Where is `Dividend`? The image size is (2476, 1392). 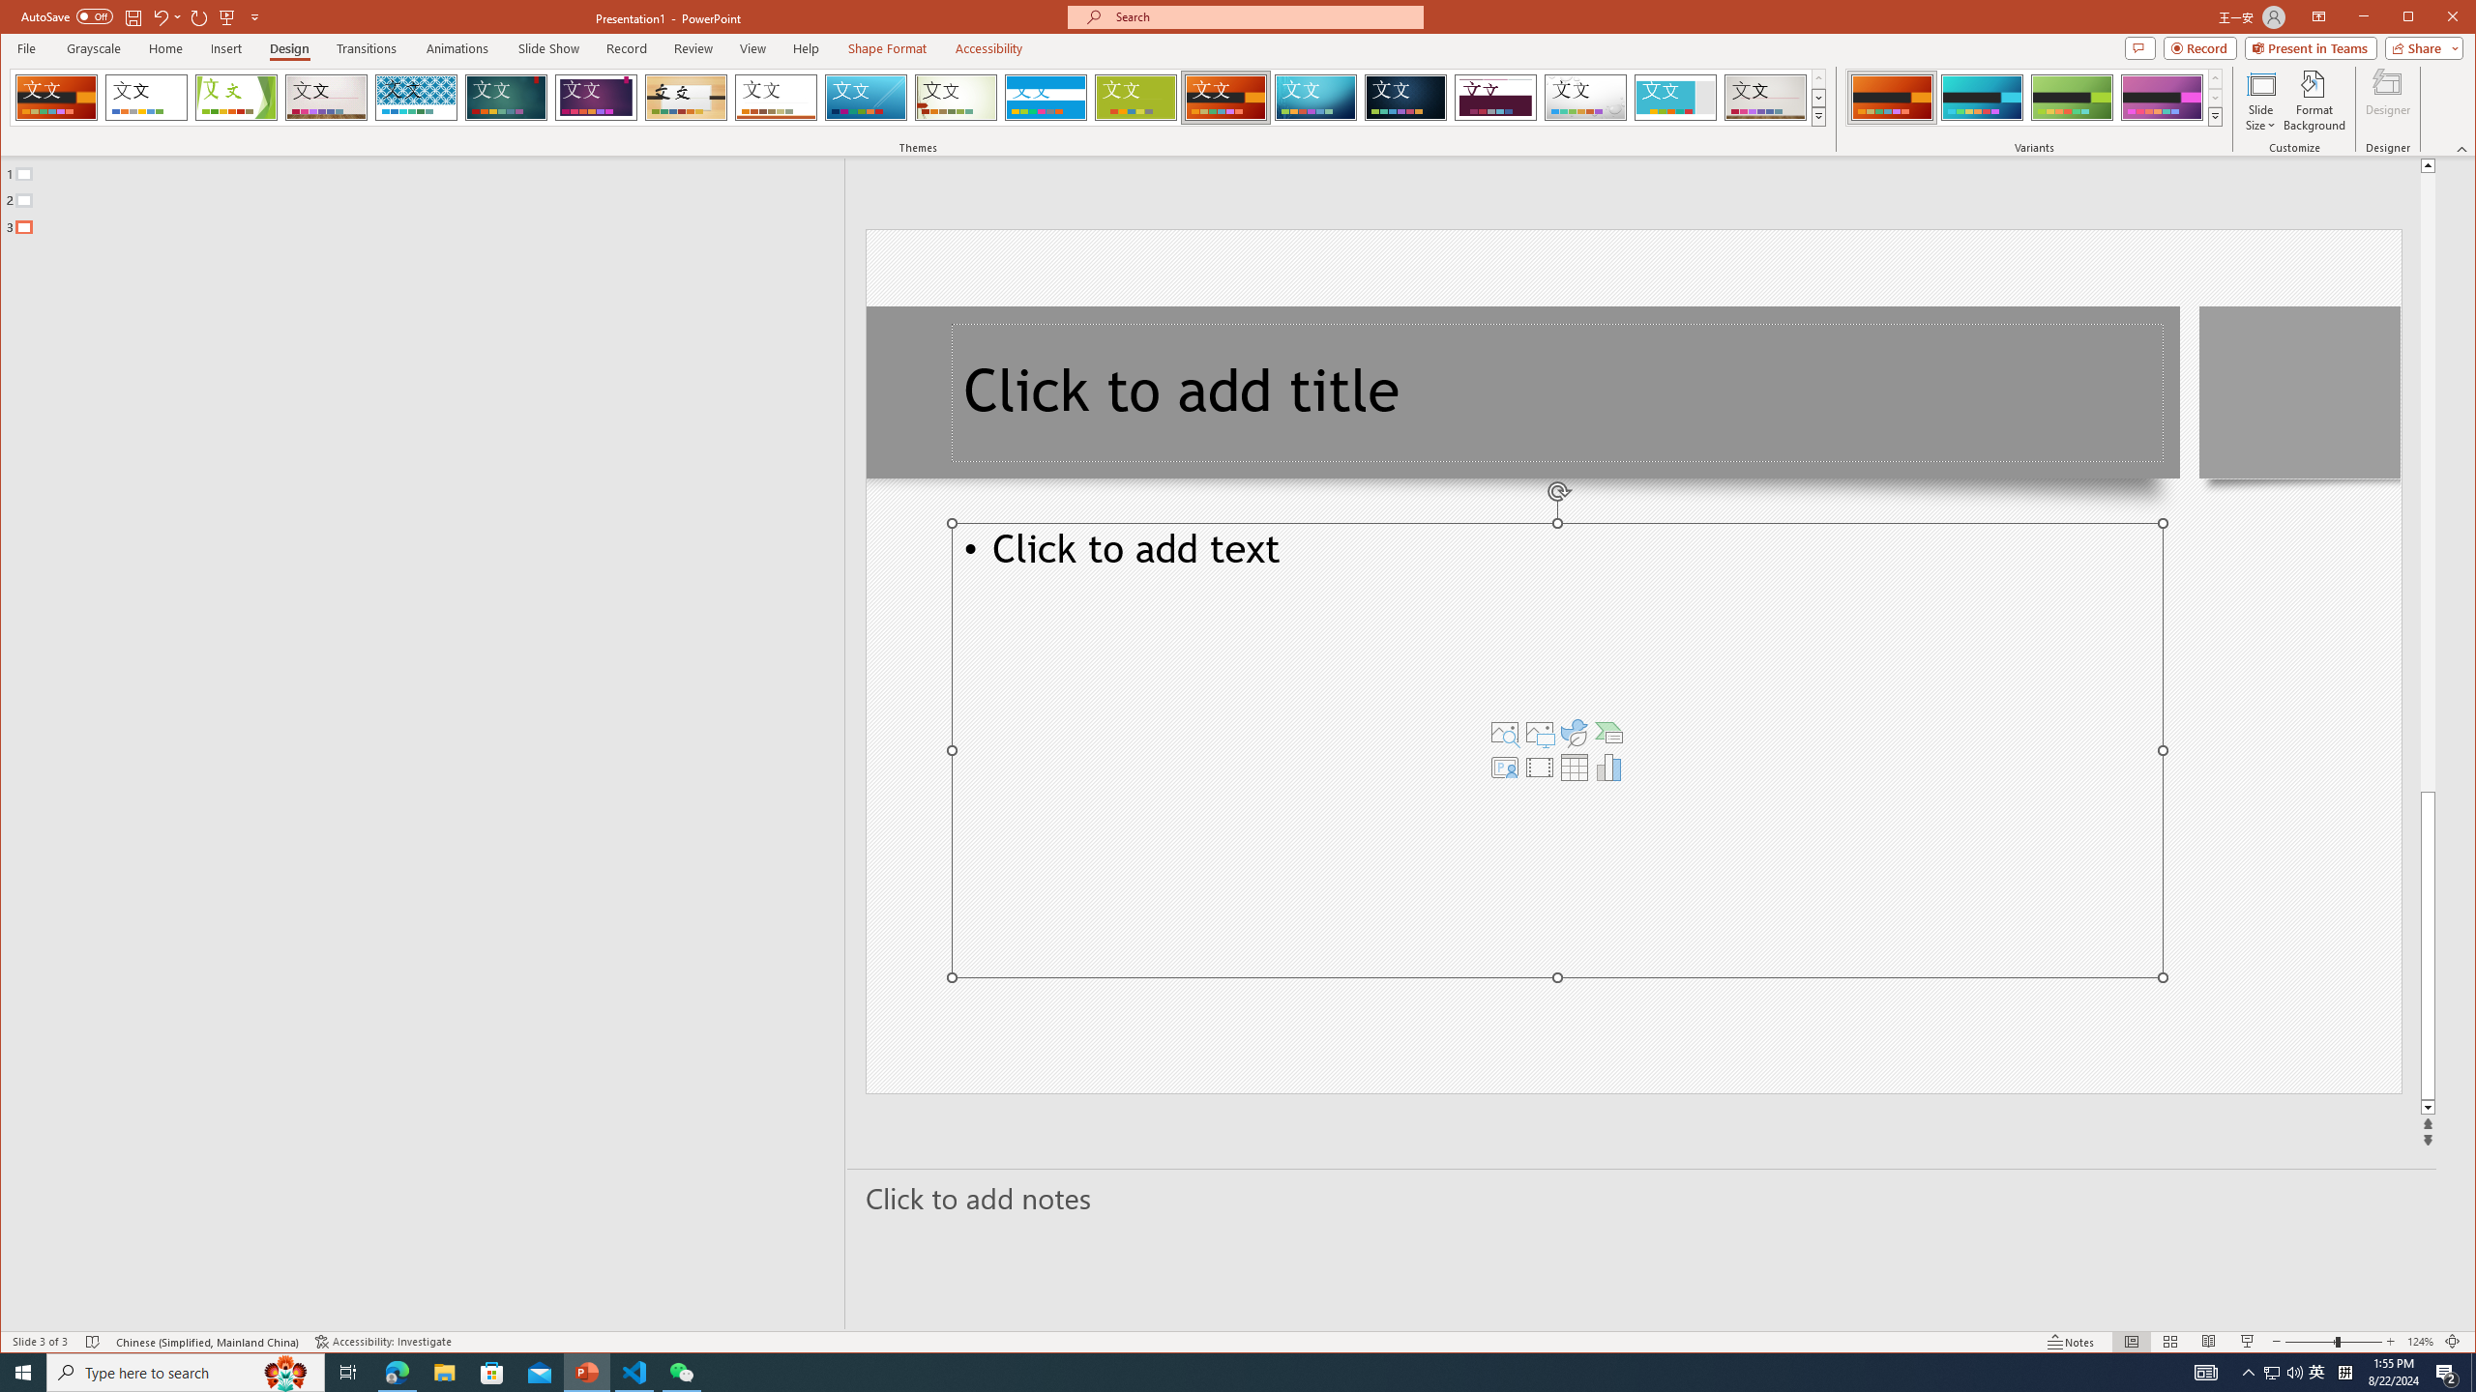
Dividend is located at coordinates (1495, 98).